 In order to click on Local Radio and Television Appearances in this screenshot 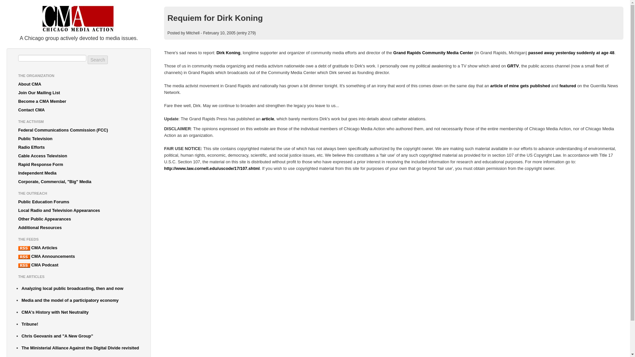, I will do `click(79, 211)`.